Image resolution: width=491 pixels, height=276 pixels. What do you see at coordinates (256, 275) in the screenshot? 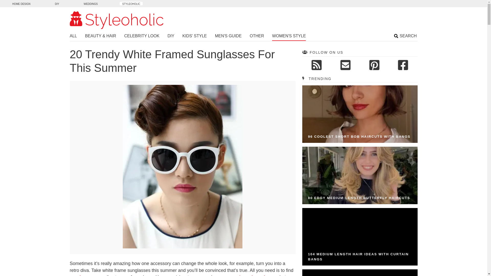
I see `mirrored sunglasses` at bounding box center [256, 275].